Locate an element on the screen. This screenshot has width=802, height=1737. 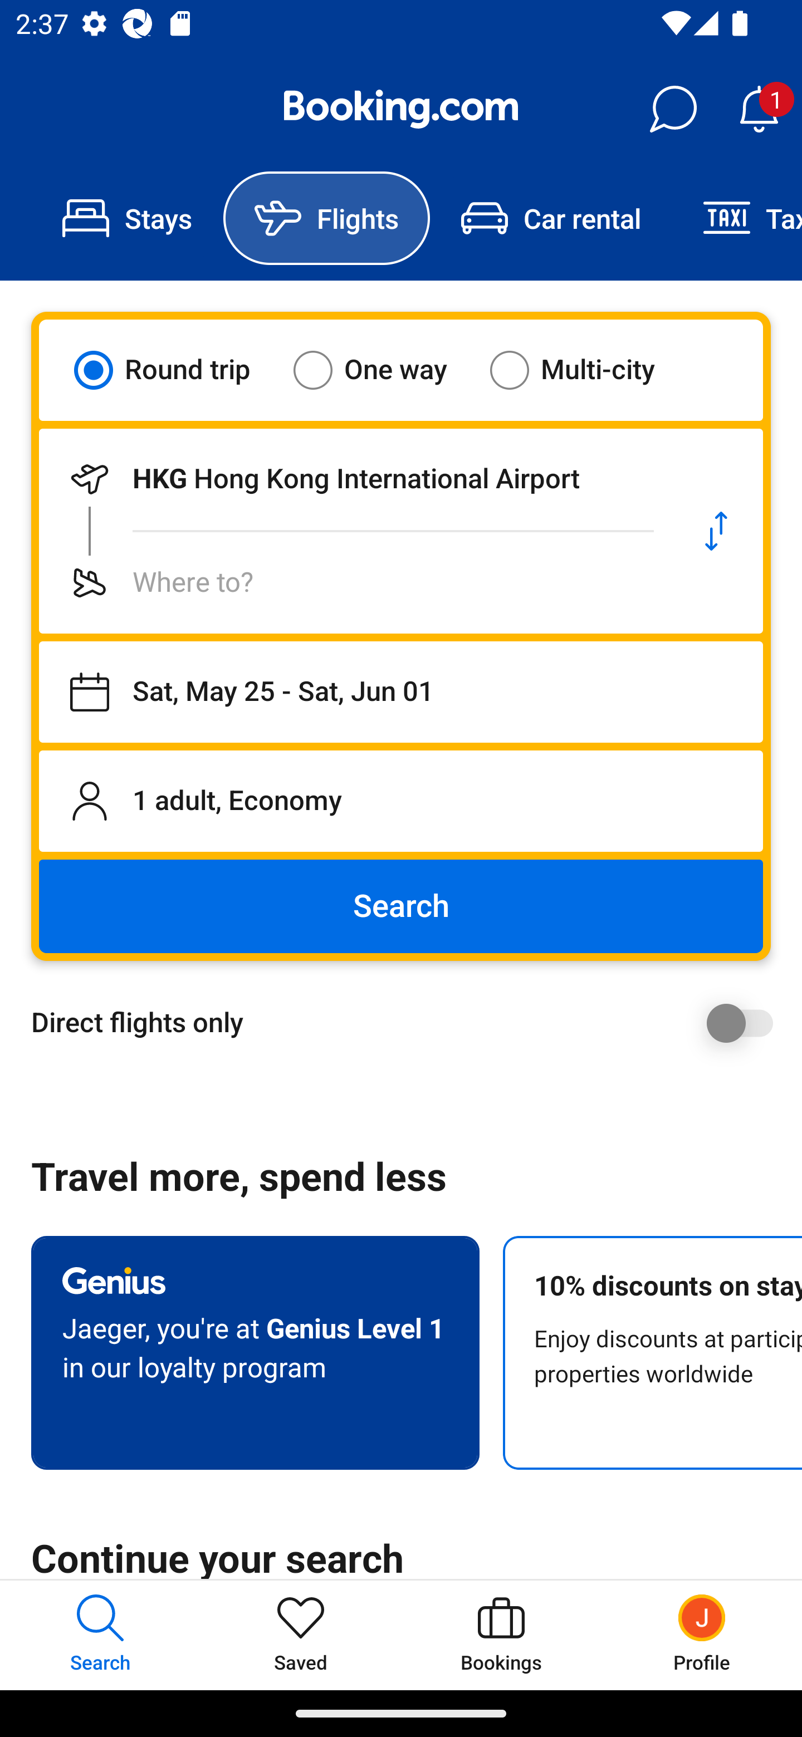
Saved is located at coordinates (301, 1635).